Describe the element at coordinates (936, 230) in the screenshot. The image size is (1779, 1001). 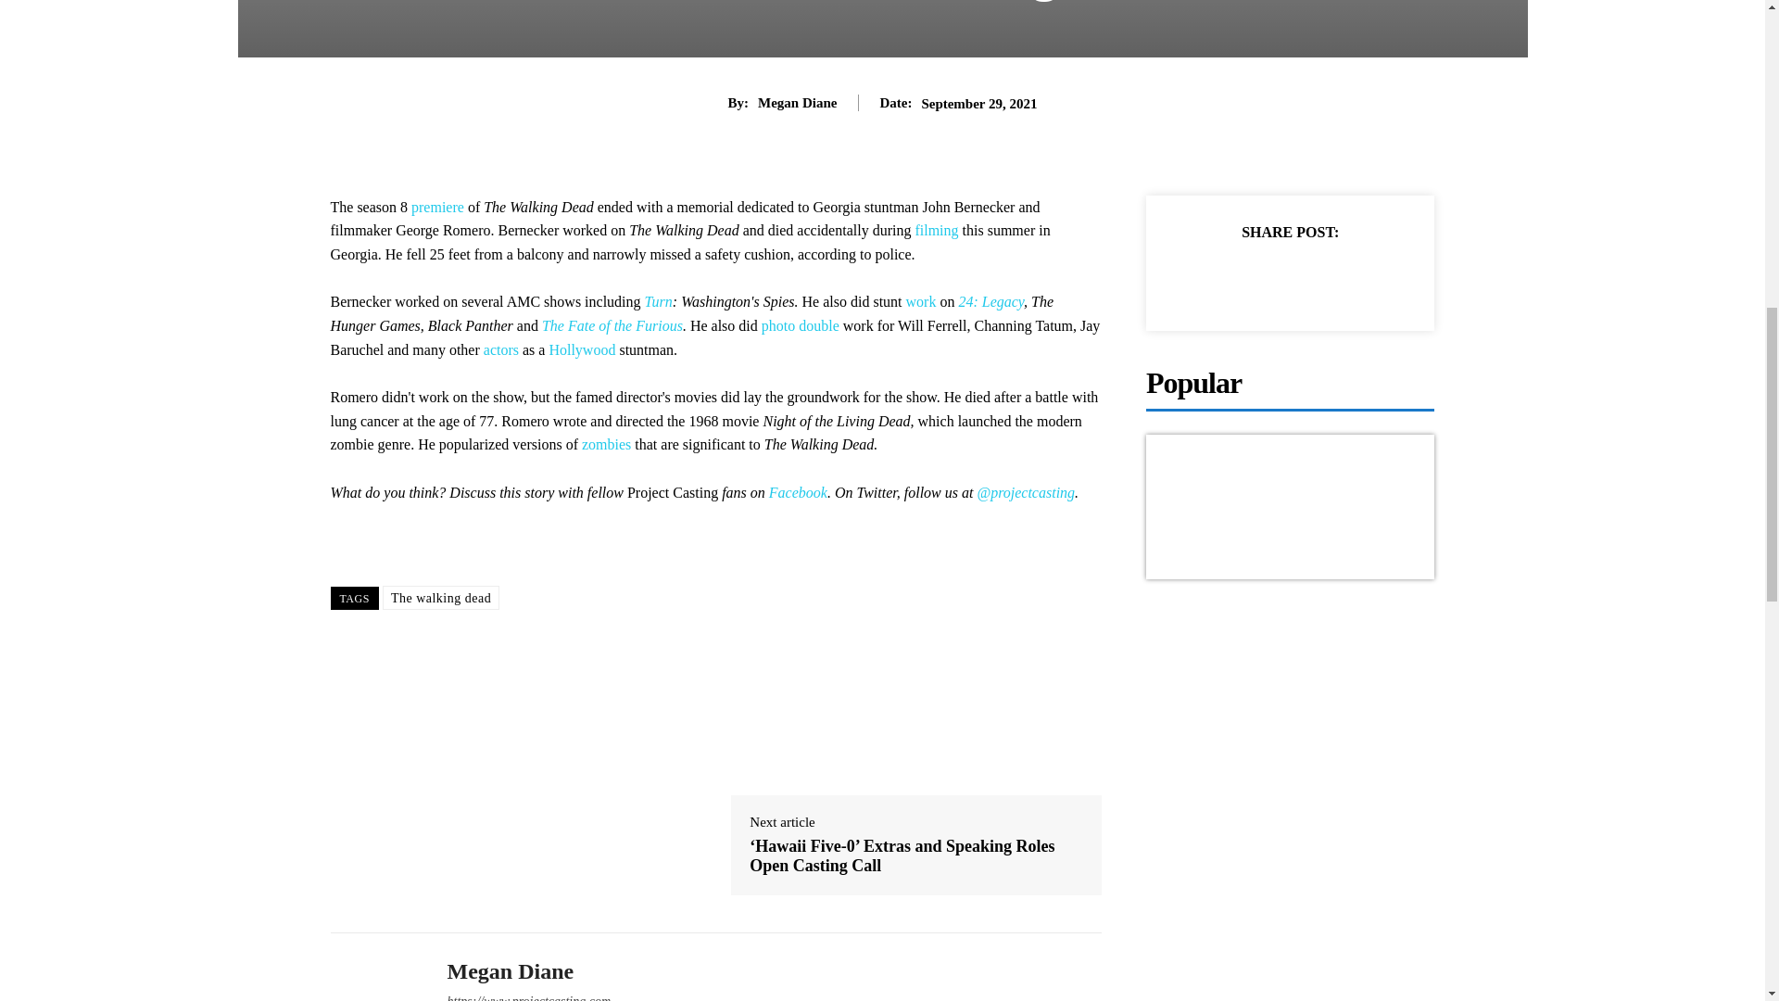
I see `Posts tagged with filming` at that location.